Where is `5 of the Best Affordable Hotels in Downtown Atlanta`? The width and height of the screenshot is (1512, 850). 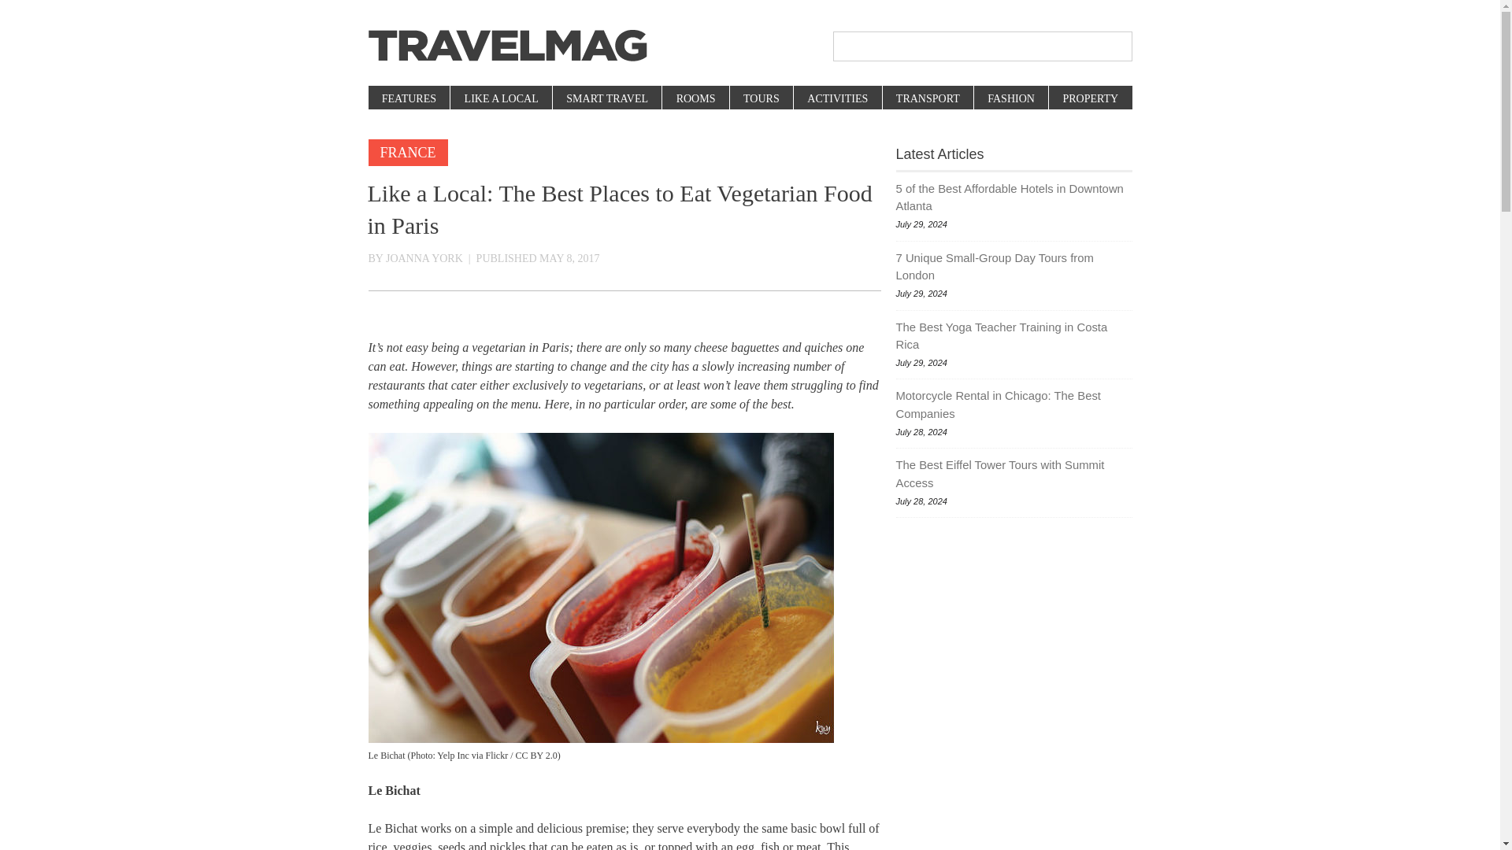
5 of the Best Affordable Hotels in Downtown Atlanta is located at coordinates (1014, 198).